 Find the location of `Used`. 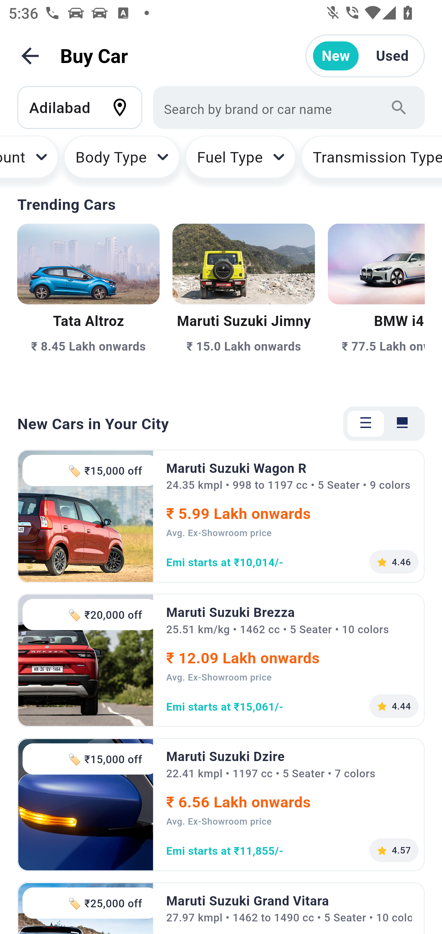

Used is located at coordinates (392, 56).